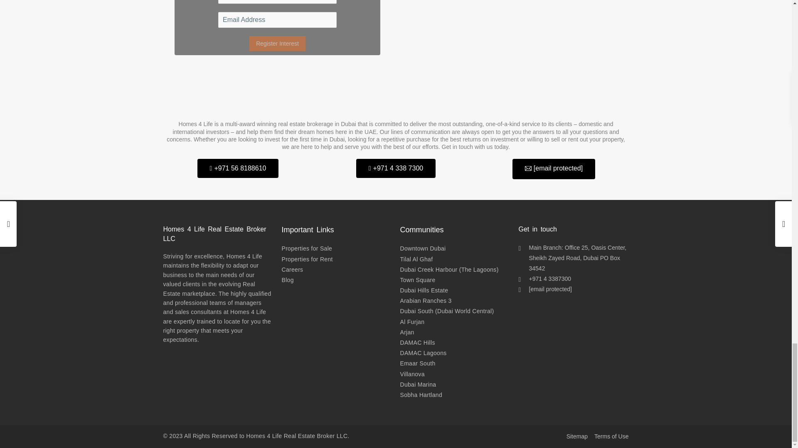 The height and width of the screenshot is (448, 798). Describe the element at coordinates (396, 95) in the screenshot. I see `Homes 4 Life Logo black` at that location.